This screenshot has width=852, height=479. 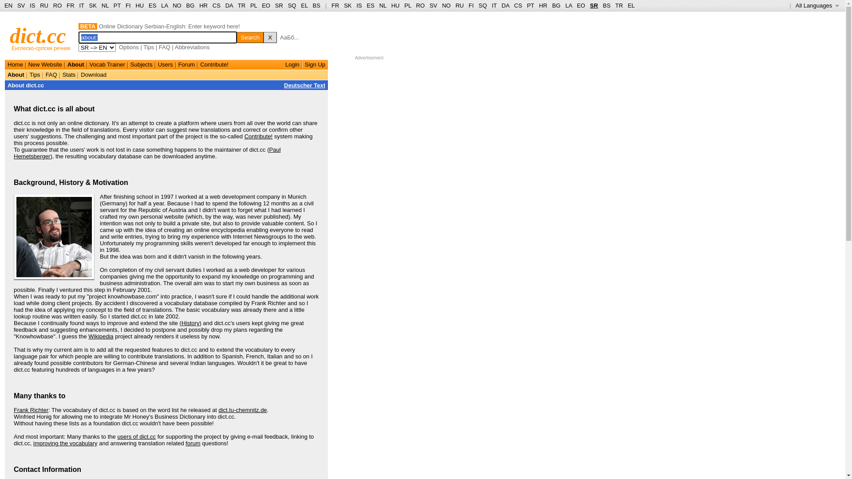 What do you see at coordinates (15, 65) in the screenshot?
I see `Home` at bounding box center [15, 65].